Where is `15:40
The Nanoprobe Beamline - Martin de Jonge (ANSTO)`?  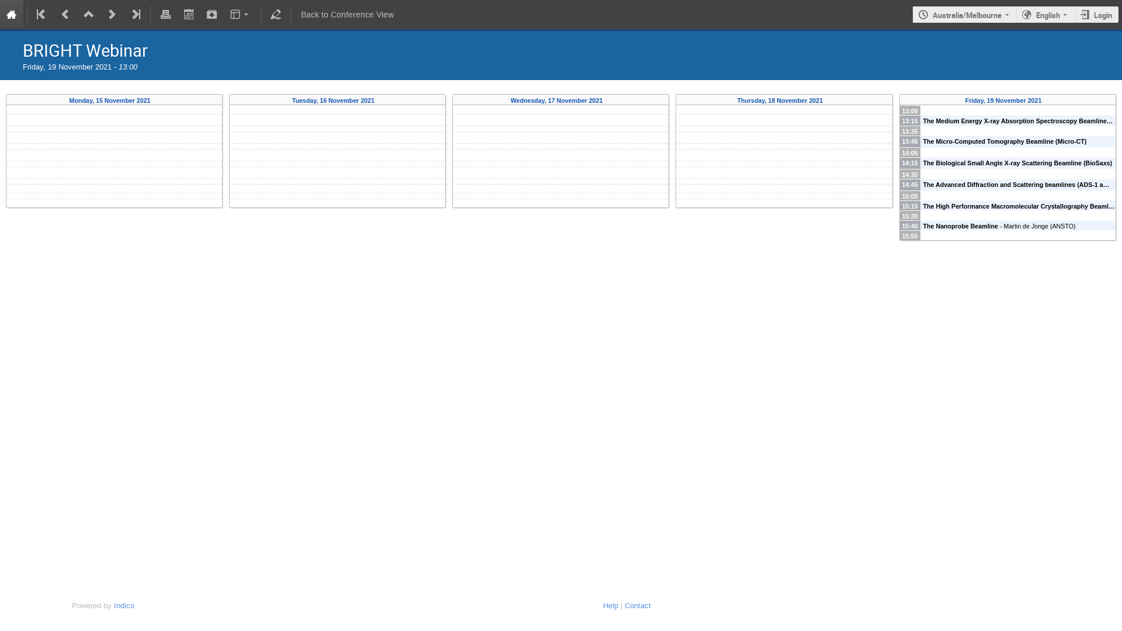
15:40
The Nanoprobe Beamline - Martin de Jonge (ANSTO) is located at coordinates (1007, 226).